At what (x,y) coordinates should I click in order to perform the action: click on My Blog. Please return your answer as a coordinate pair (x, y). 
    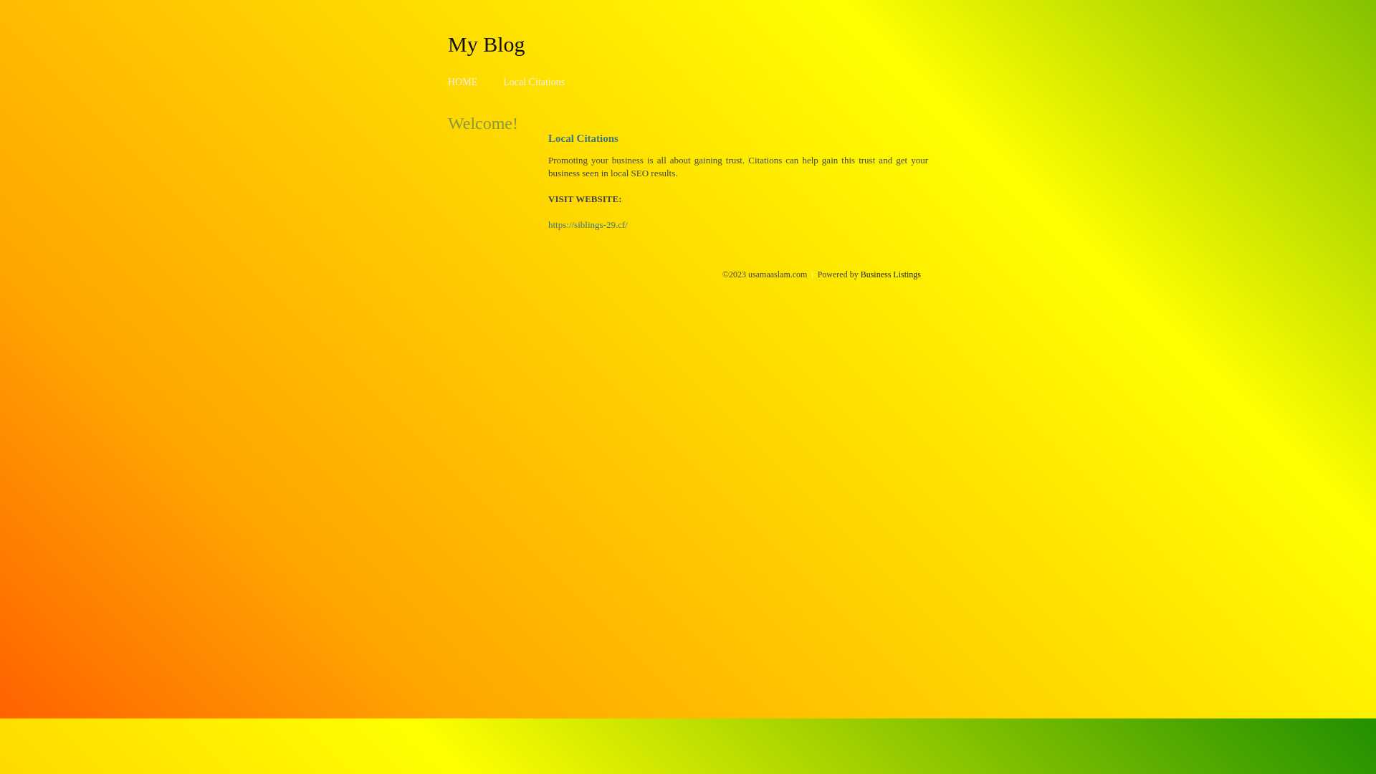
    Looking at the image, I should click on (487, 44).